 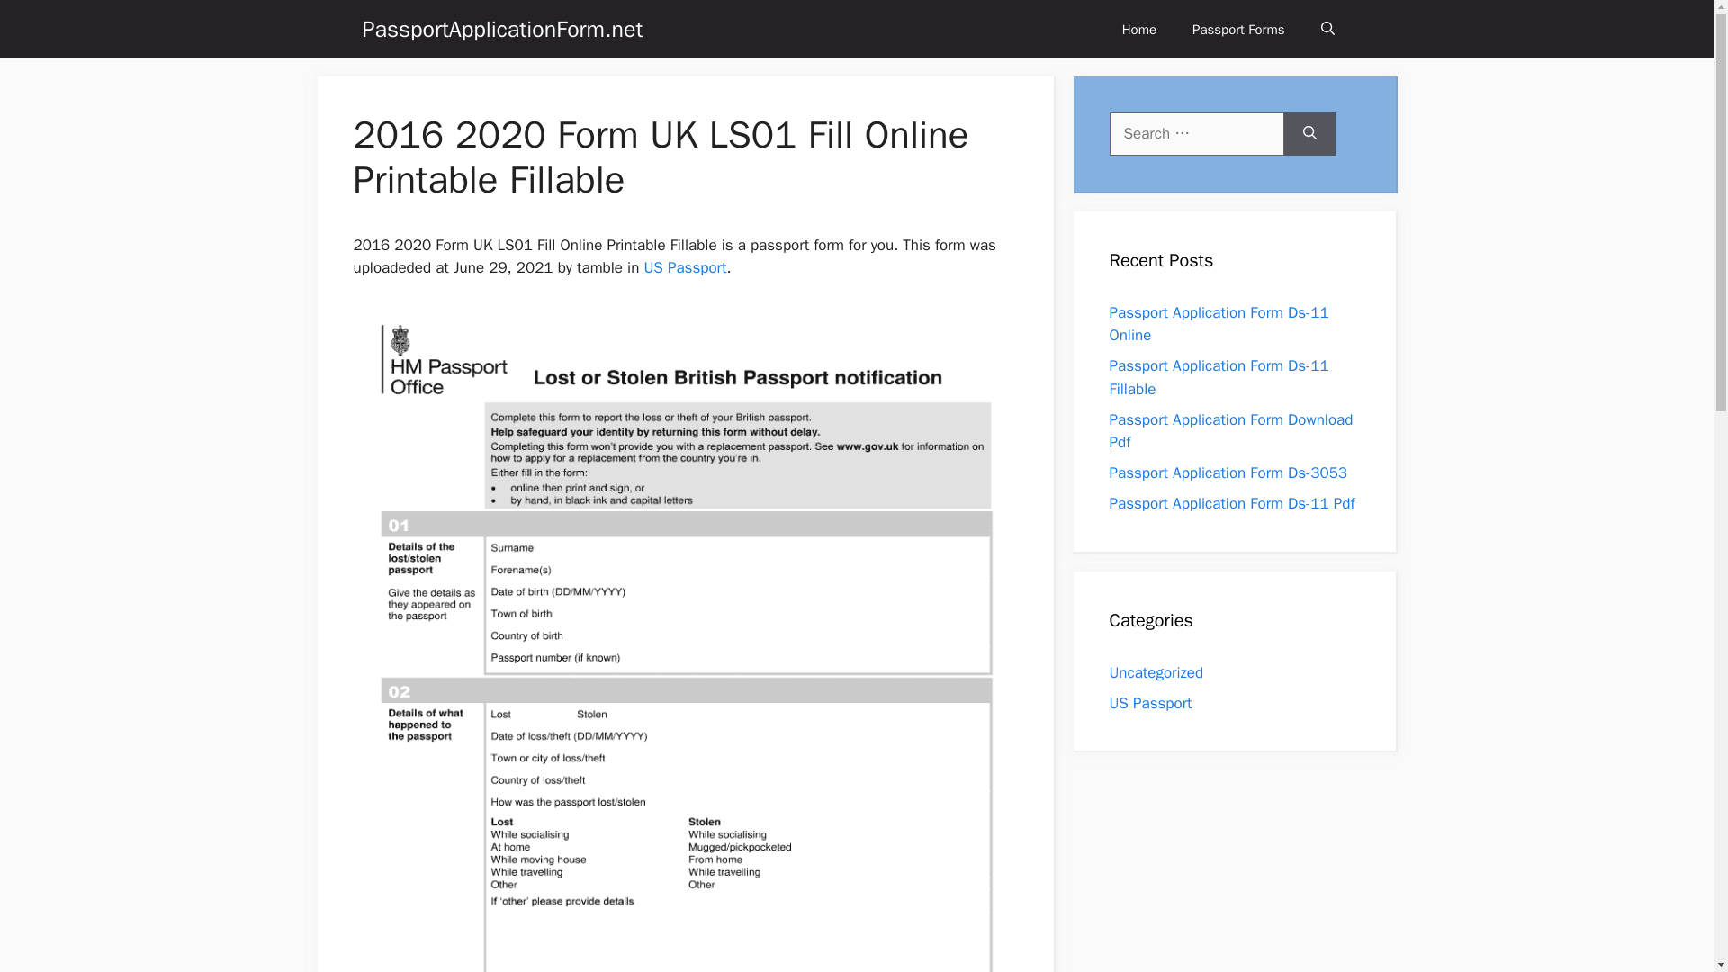 What do you see at coordinates (684, 267) in the screenshot?
I see `US Passport` at bounding box center [684, 267].